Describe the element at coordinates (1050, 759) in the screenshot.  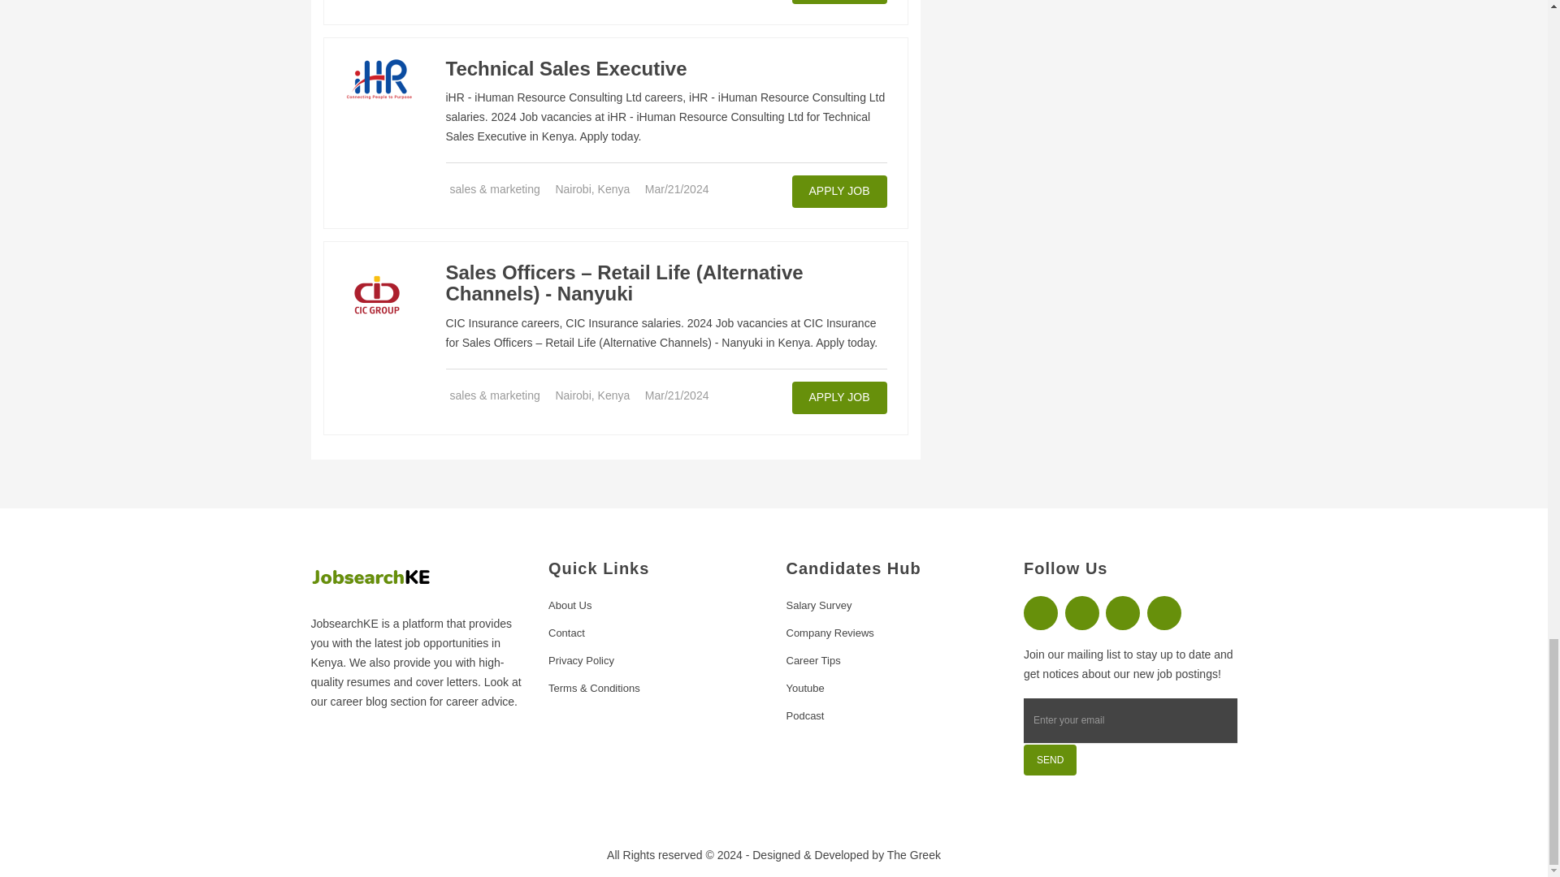
I see `Send` at that location.